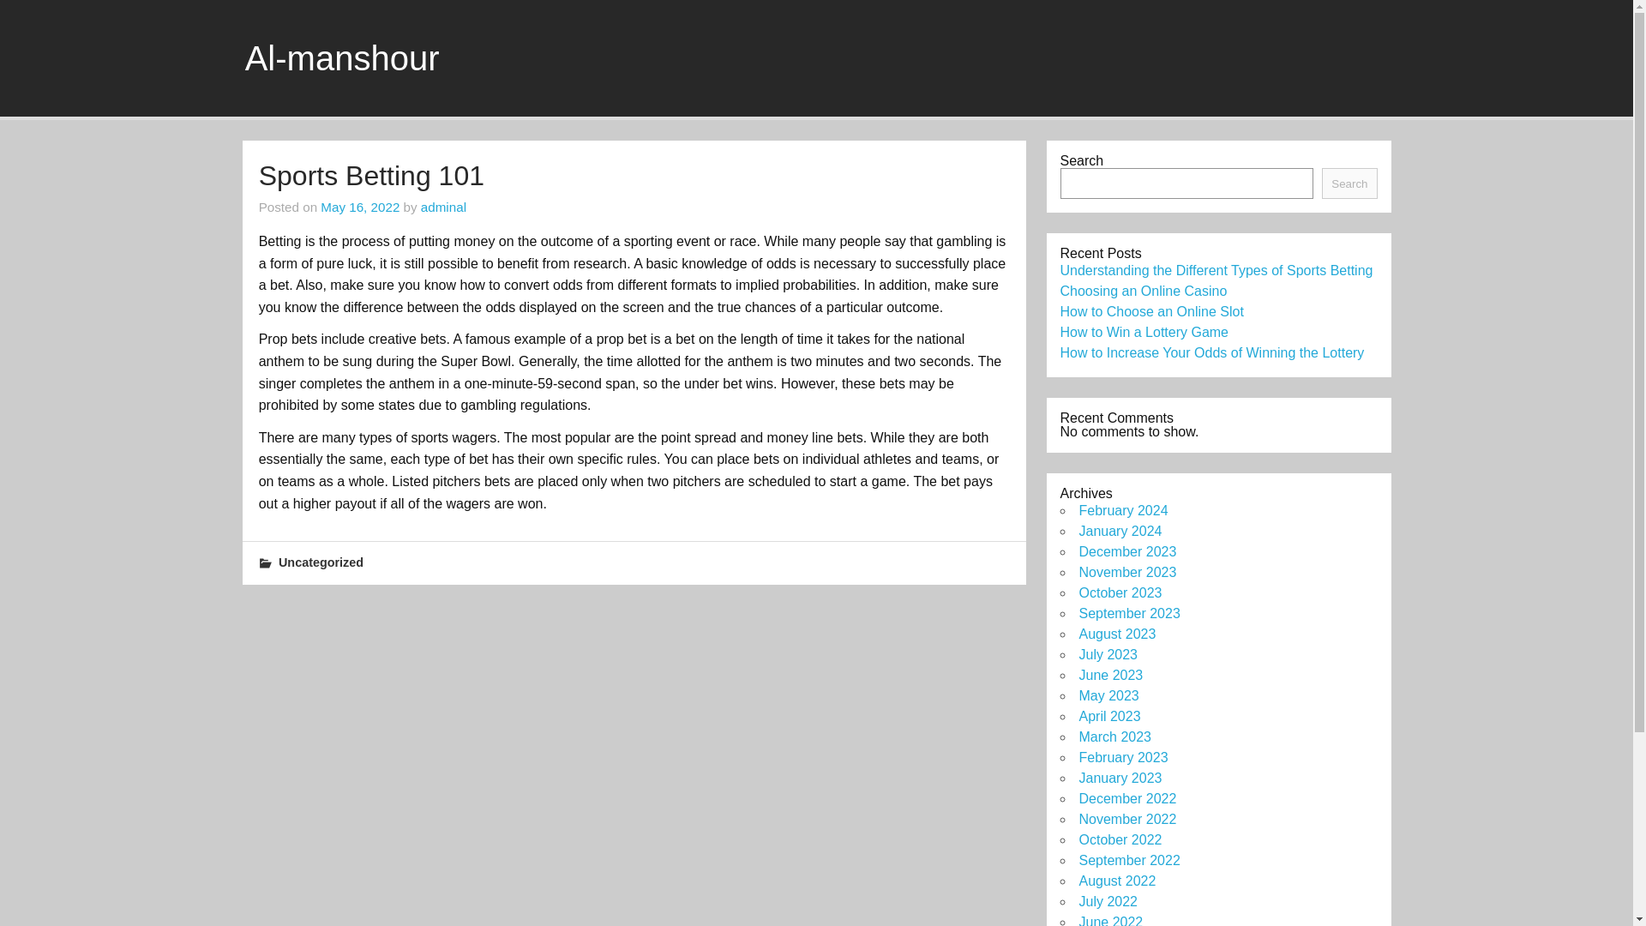 The image size is (1646, 926). What do you see at coordinates (1109, 921) in the screenshot?
I see `June 2022` at bounding box center [1109, 921].